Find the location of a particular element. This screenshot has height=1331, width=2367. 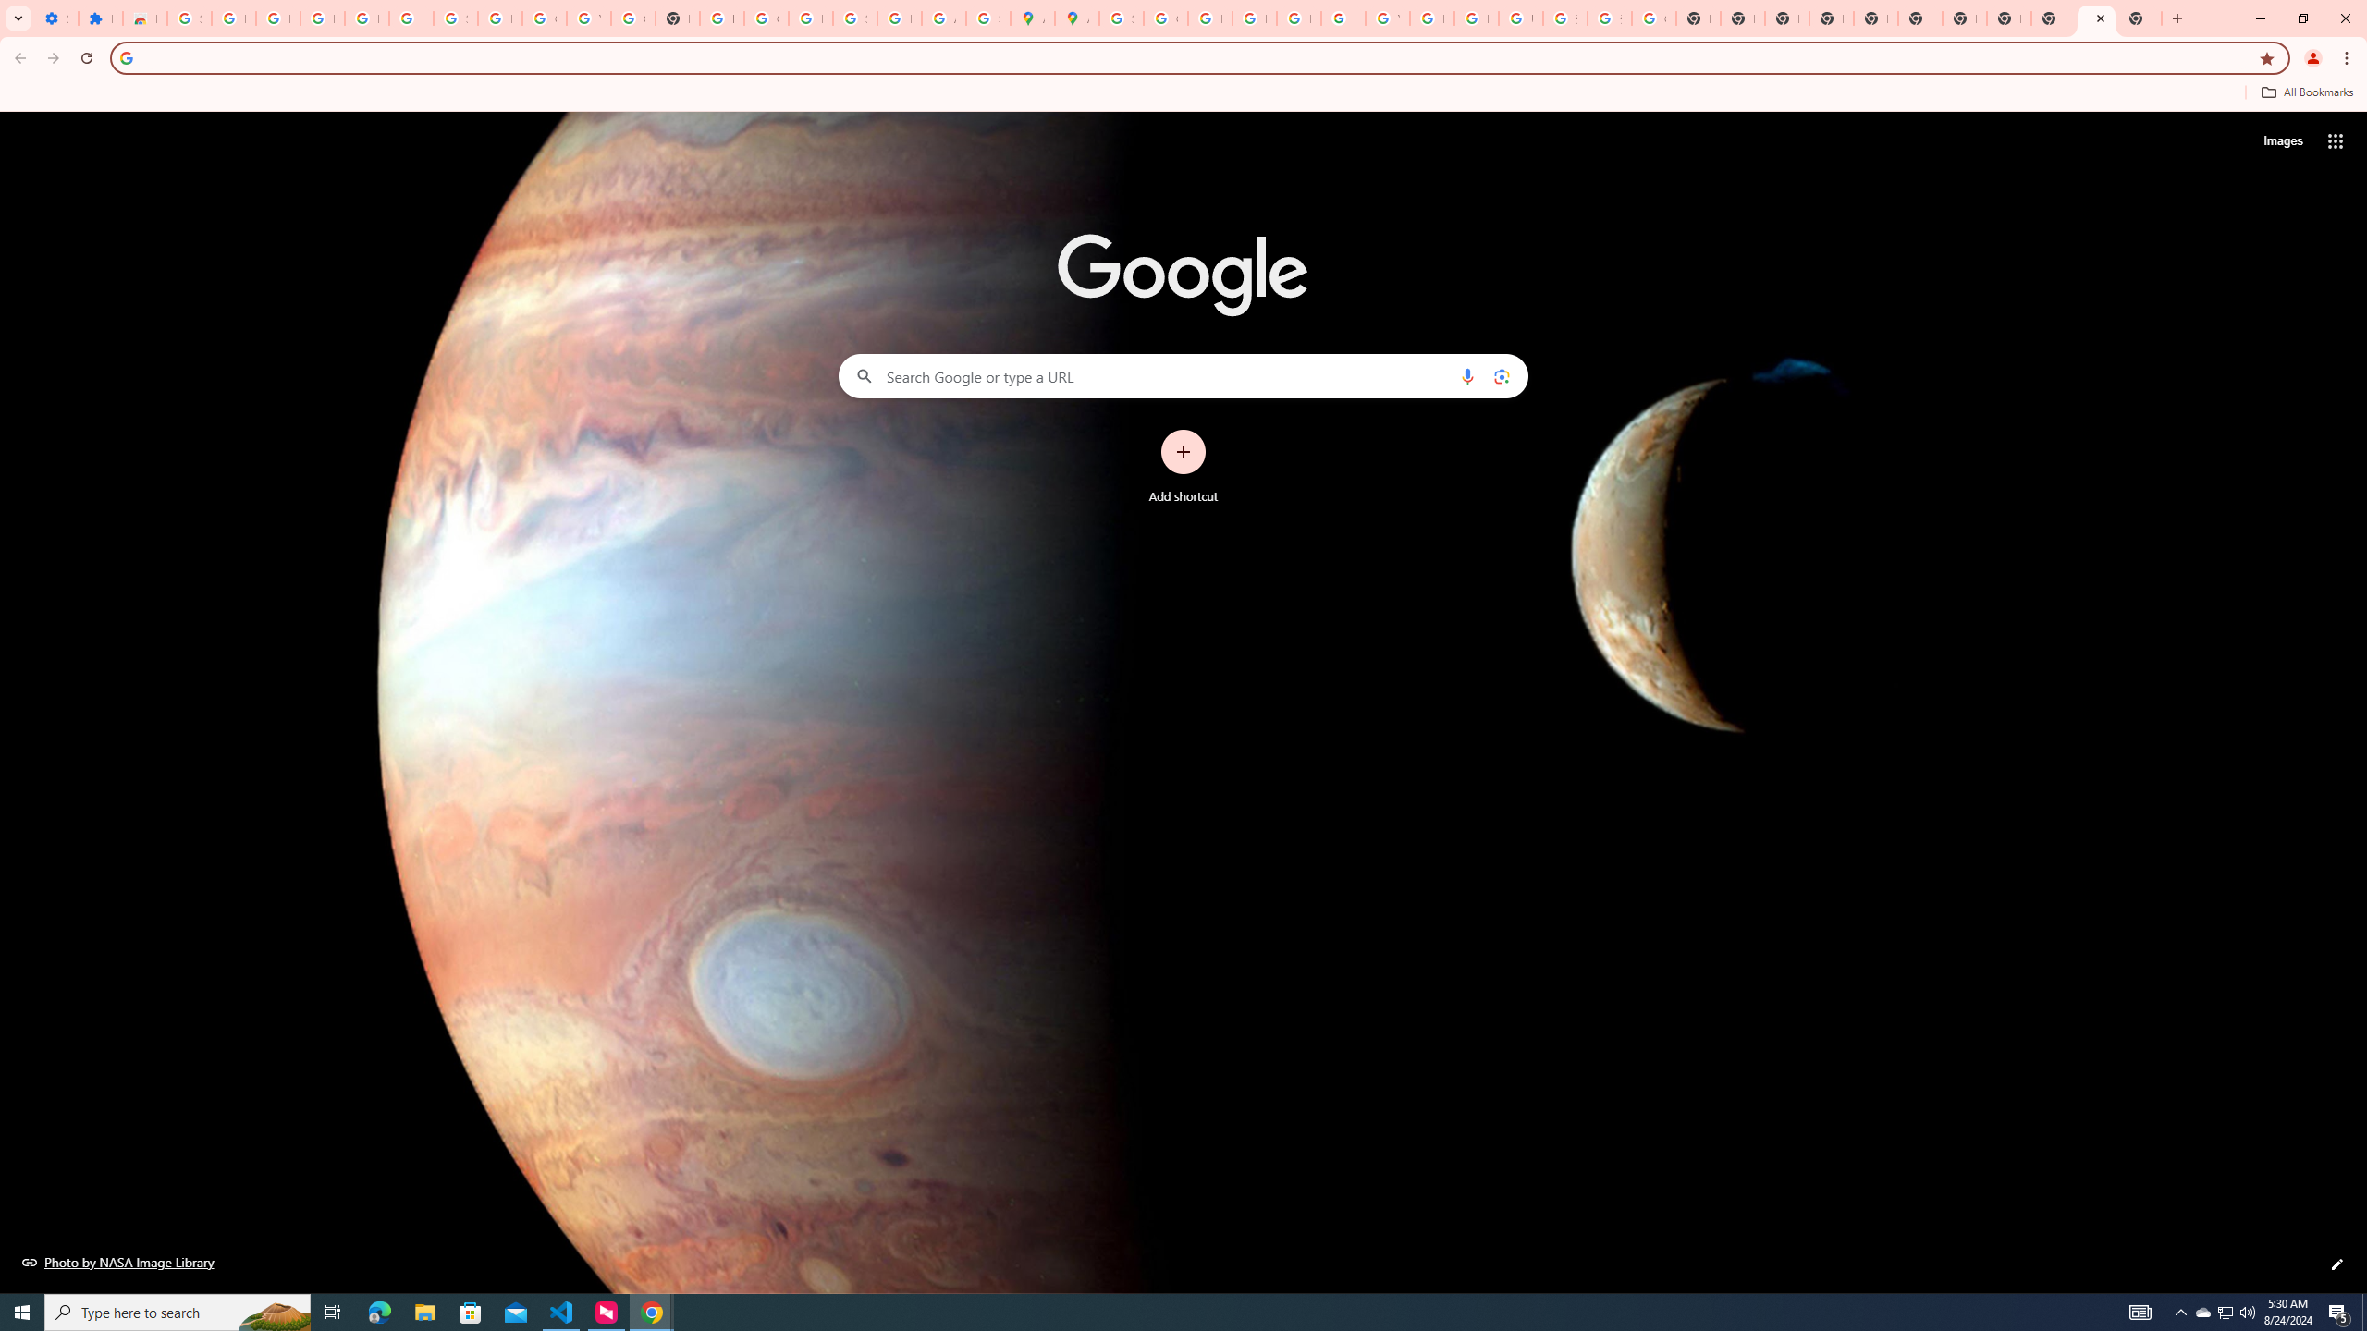

Settings - On startup is located at coordinates (56, 18).